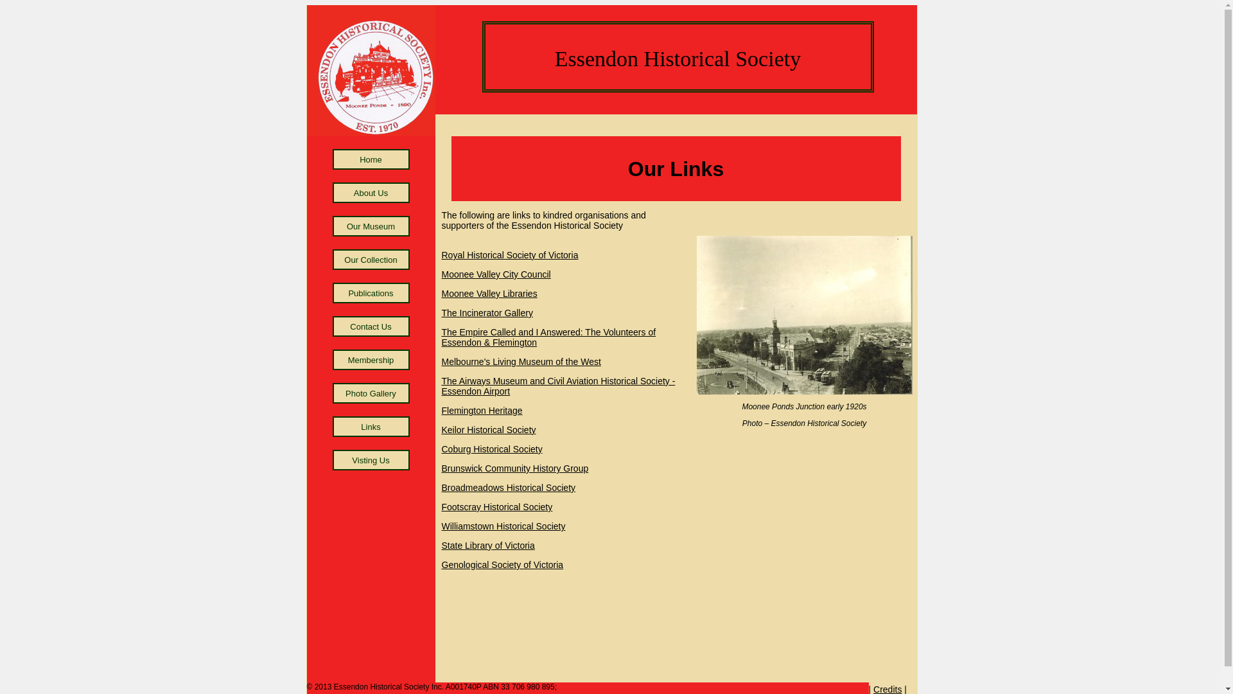 The image size is (1233, 694). I want to click on Coburg Historical Society, so click(492, 449).